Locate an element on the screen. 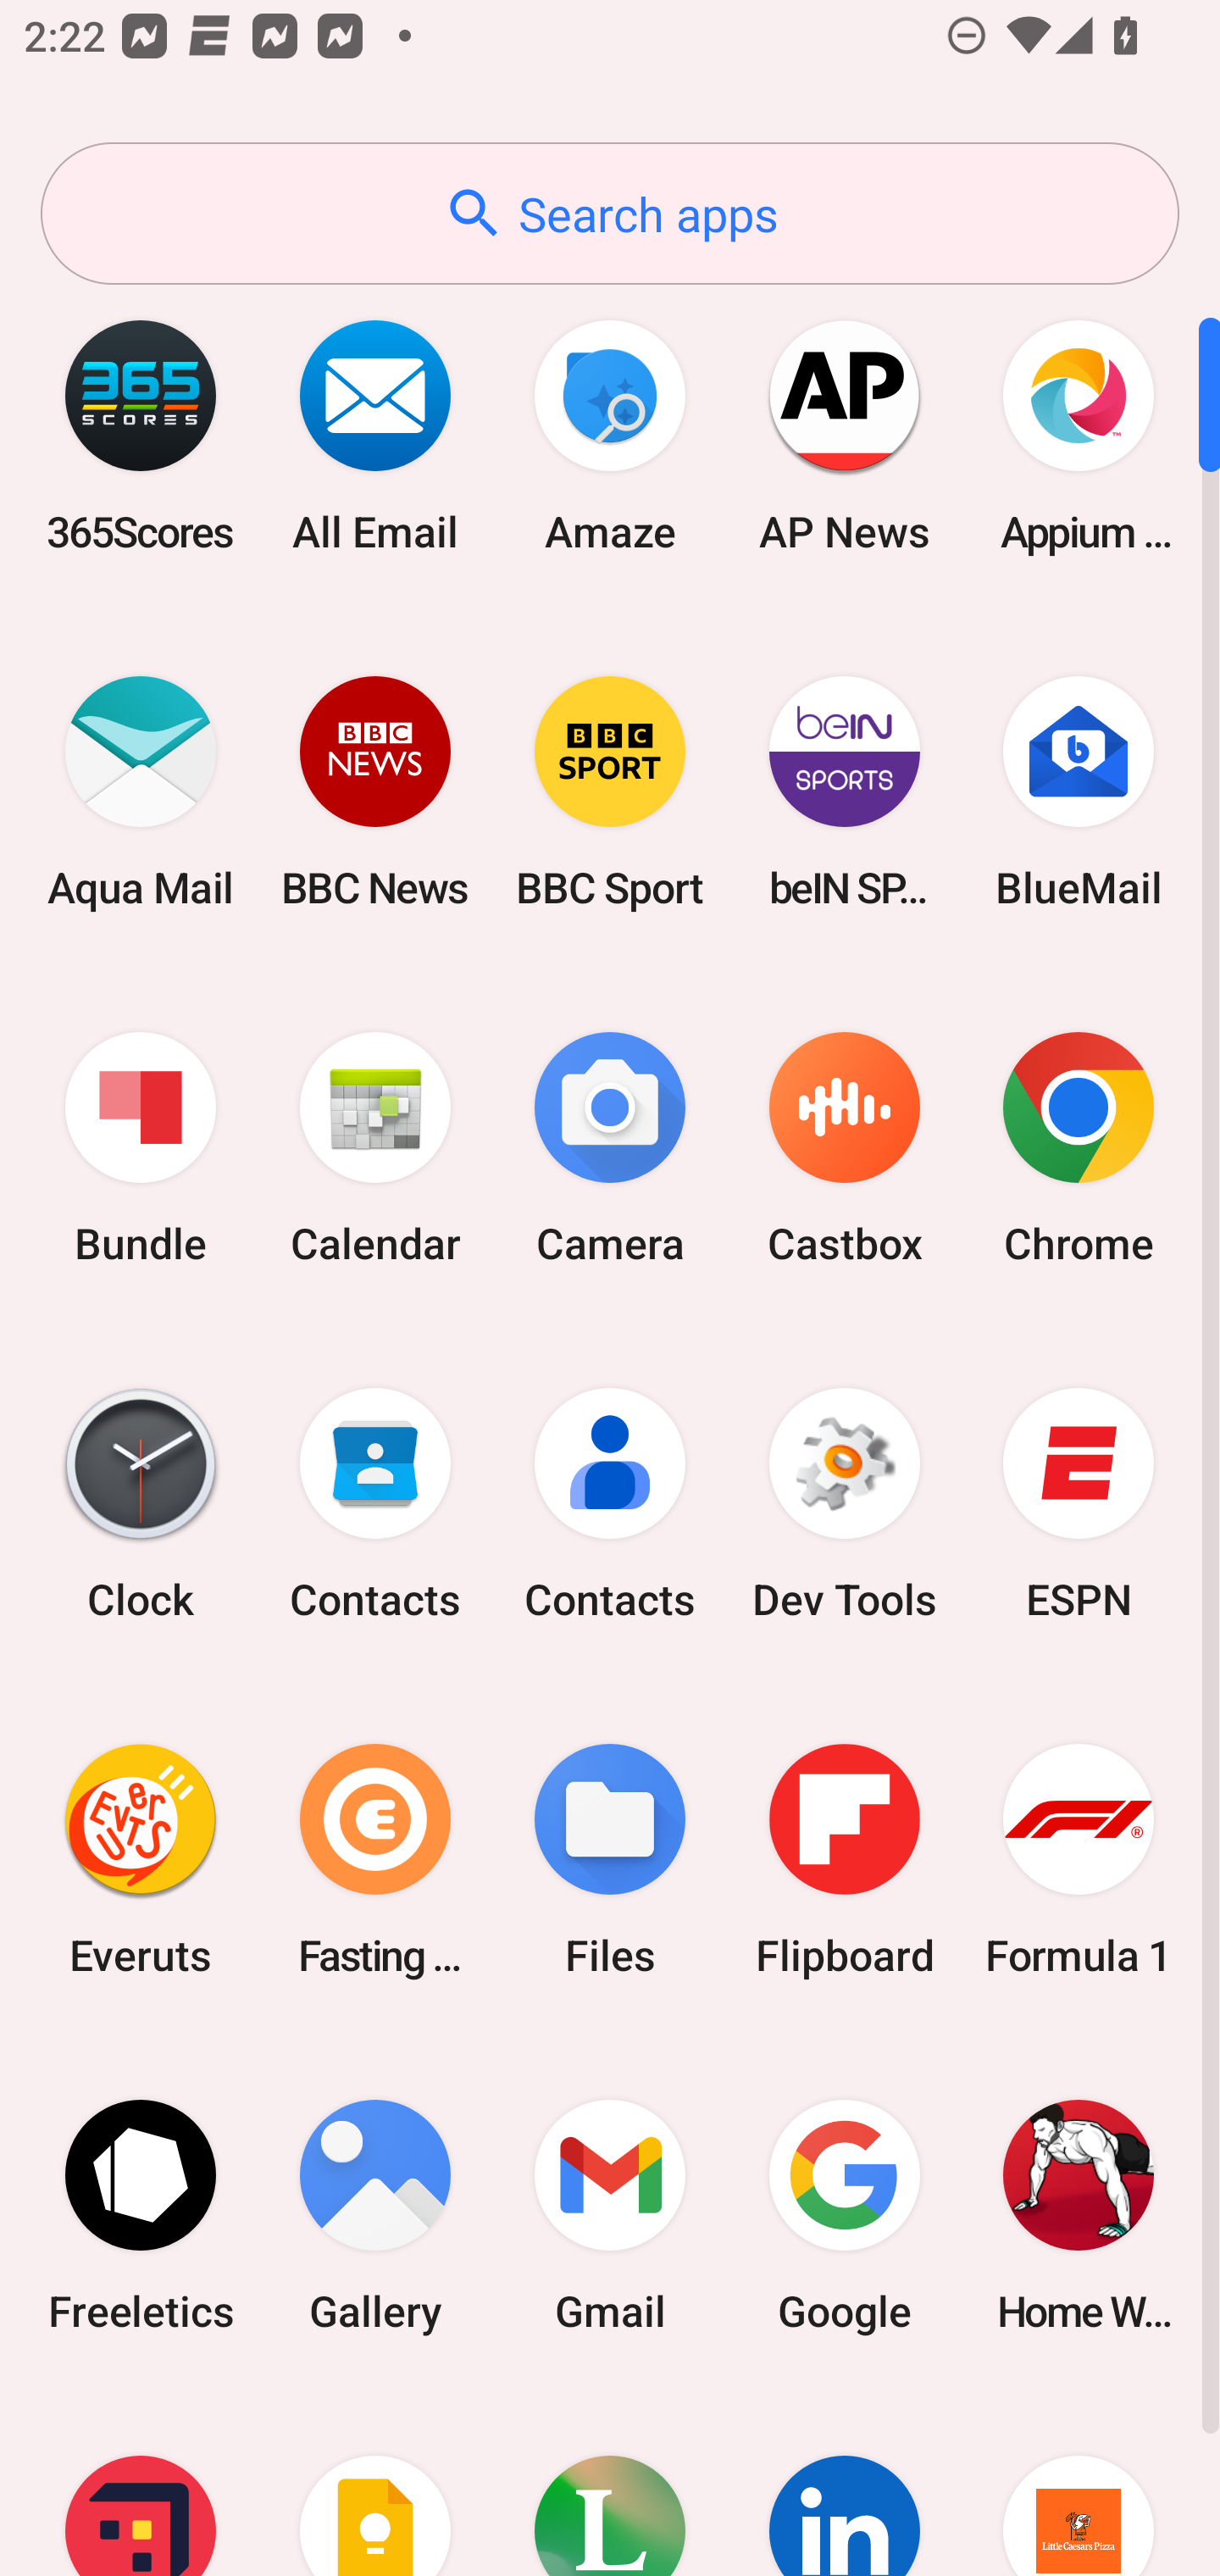 This screenshot has width=1220, height=2576. Home Workout is located at coordinates (1079, 2215).